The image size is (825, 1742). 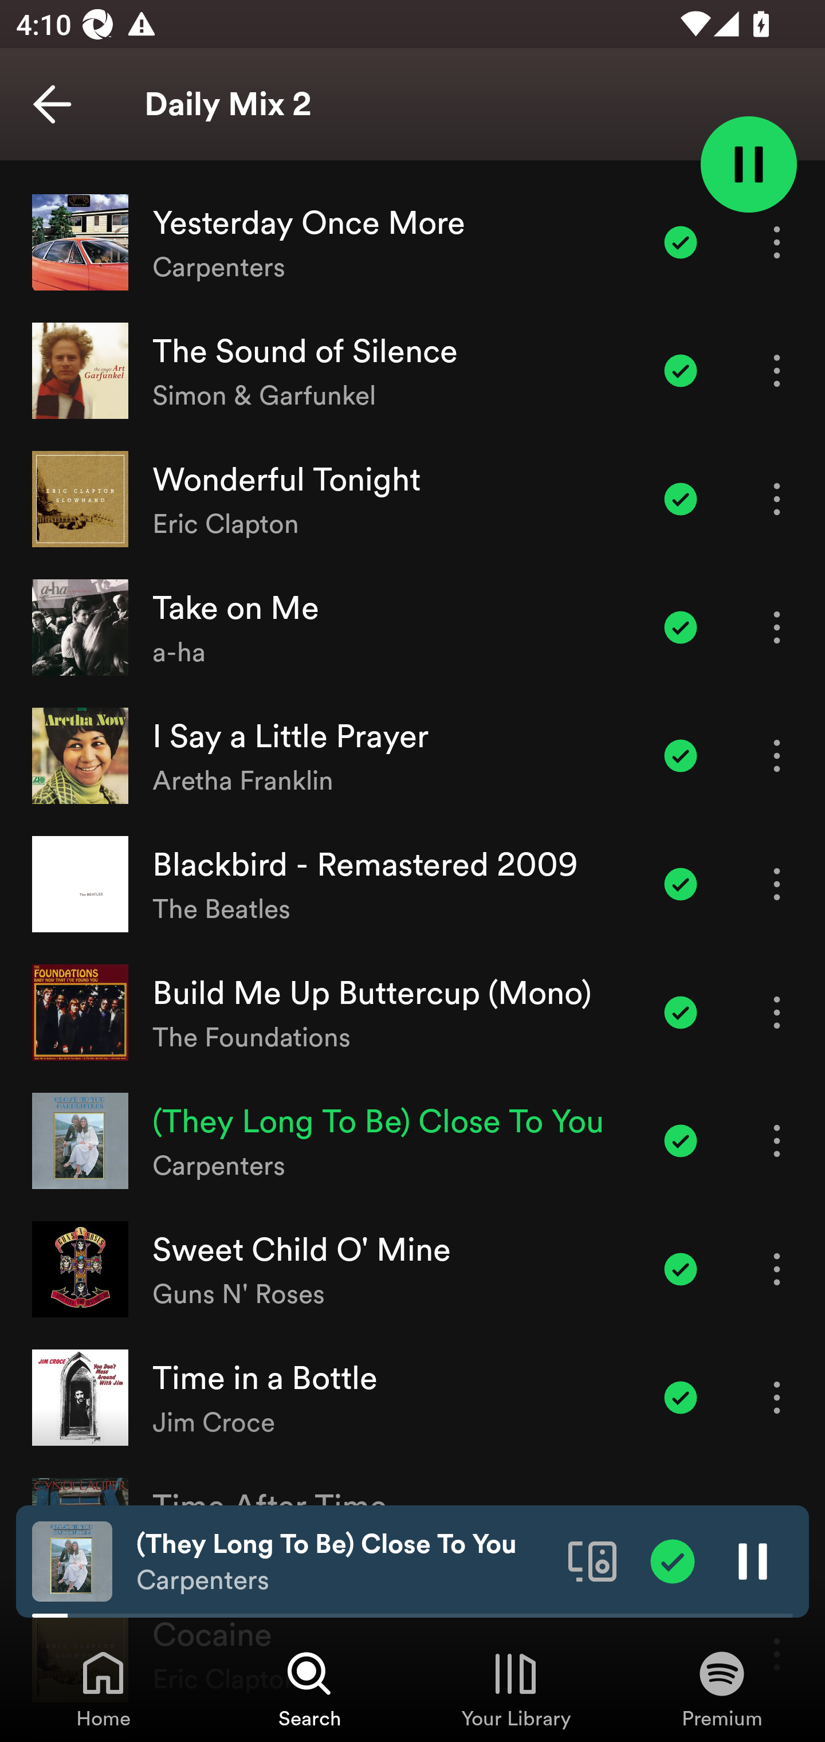 What do you see at coordinates (777, 1269) in the screenshot?
I see `More options for song Sweet Child O' Mine` at bounding box center [777, 1269].